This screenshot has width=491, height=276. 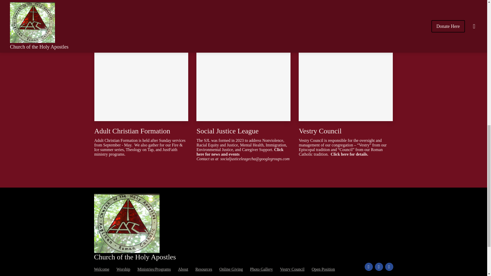 What do you see at coordinates (292, 269) in the screenshot?
I see `Vestry Council` at bounding box center [292, 269].